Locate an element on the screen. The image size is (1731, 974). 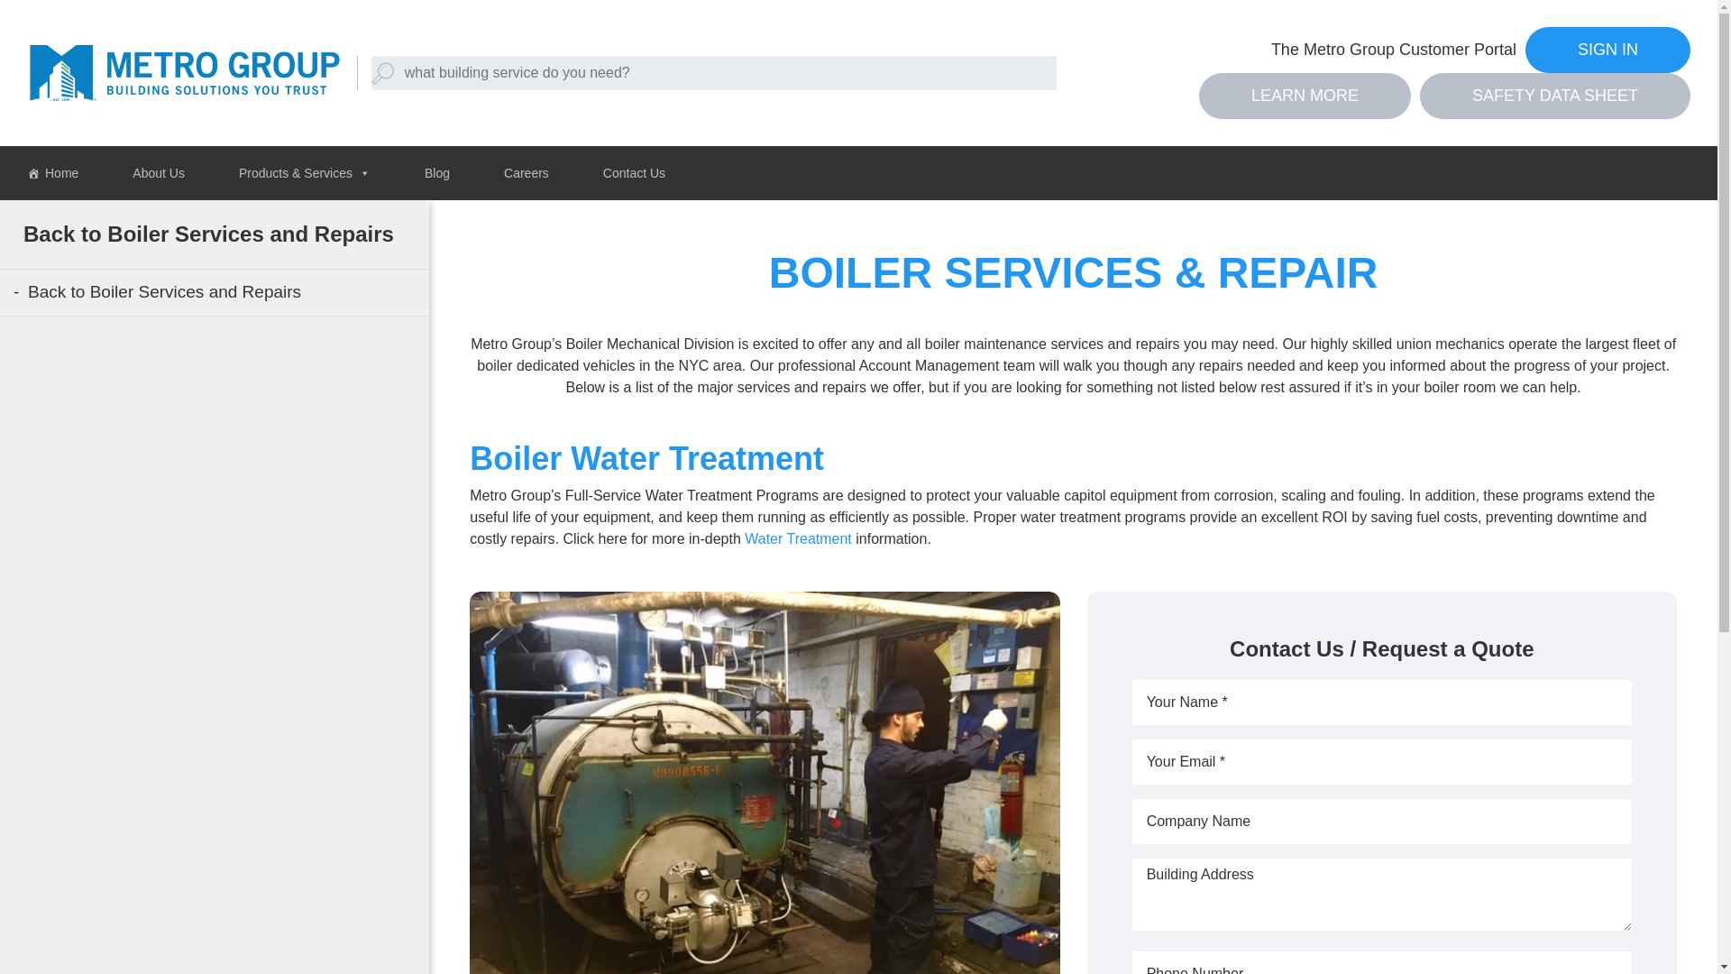
LEARN MORE is located at coordinates (1305, 96).